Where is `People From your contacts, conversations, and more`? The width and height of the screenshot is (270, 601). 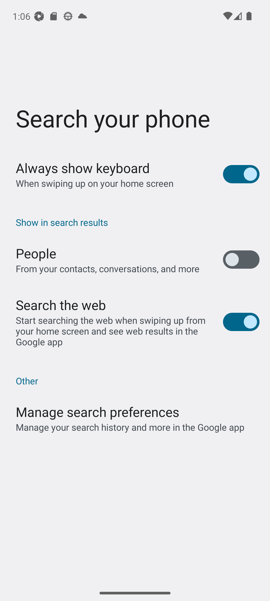 People From your contacts, conversations, and more is located at coordinates (135, 259).